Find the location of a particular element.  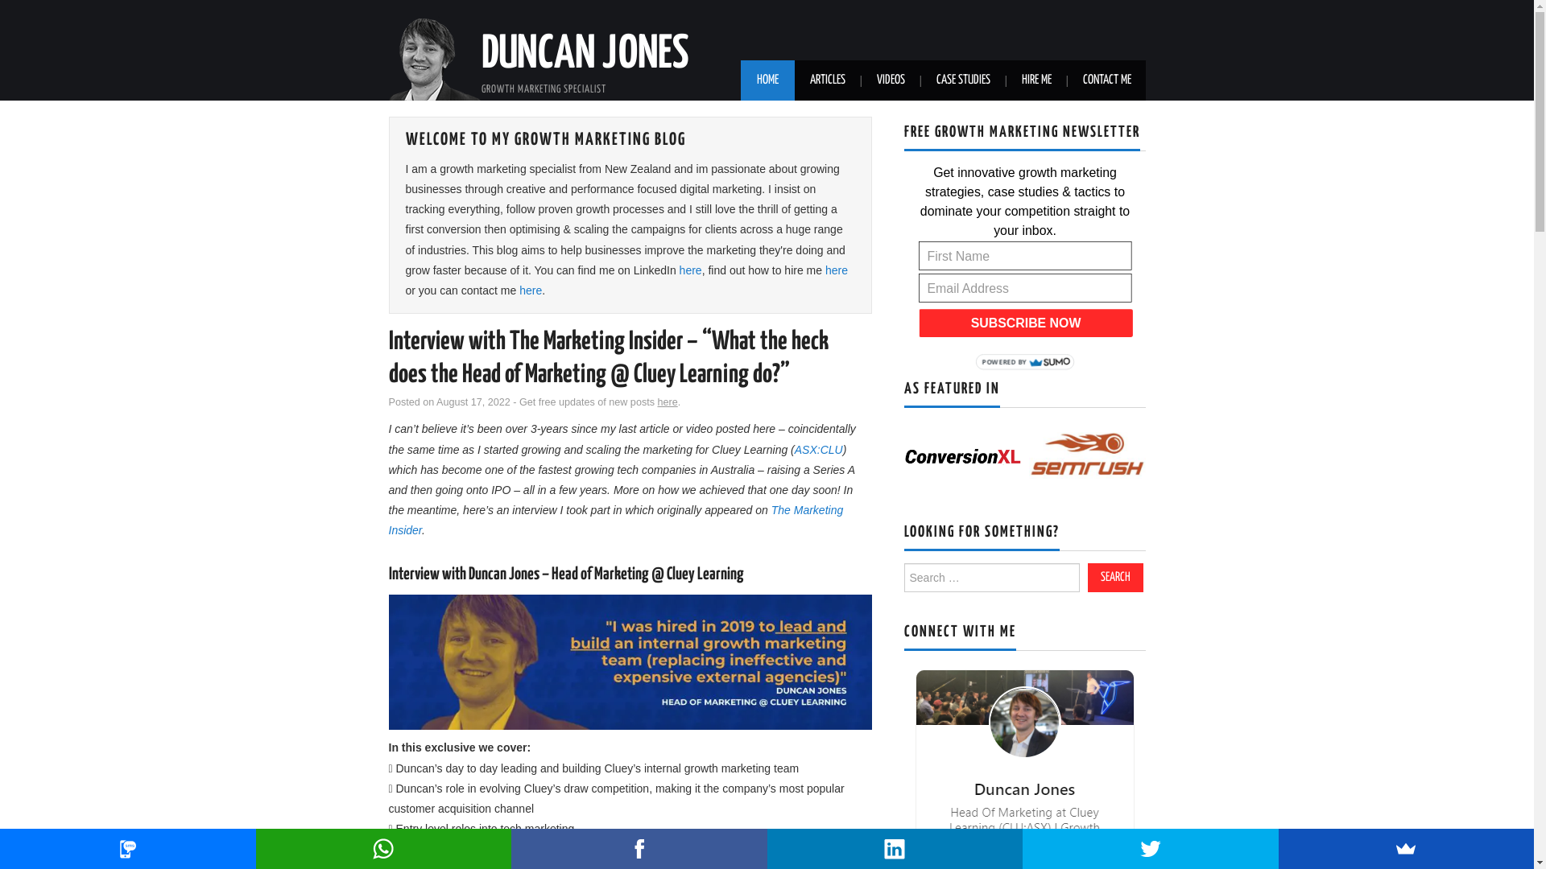

The Marketing Insider is located at coordinates (615, 520).